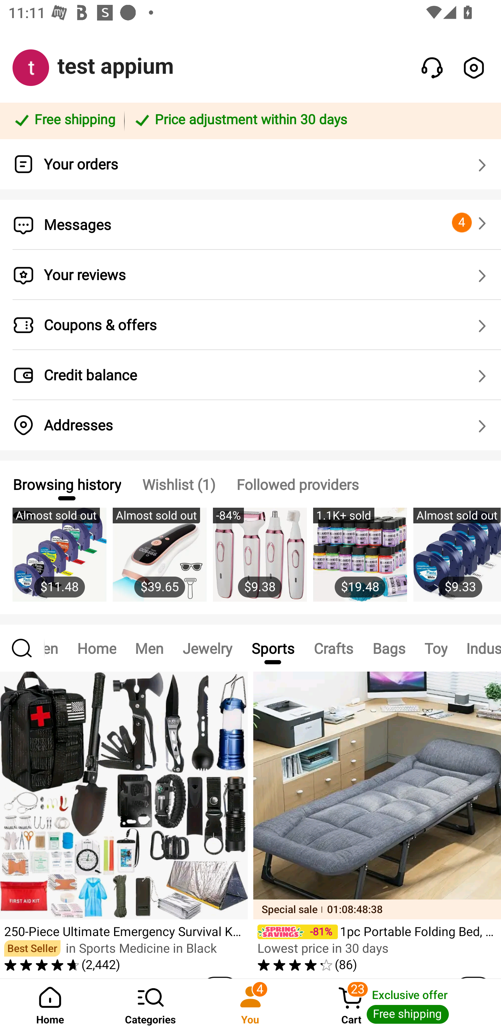 Image resolution: width=501 pixels, height=1030 pixels. I want to click on Addresses, so click(250, 425).